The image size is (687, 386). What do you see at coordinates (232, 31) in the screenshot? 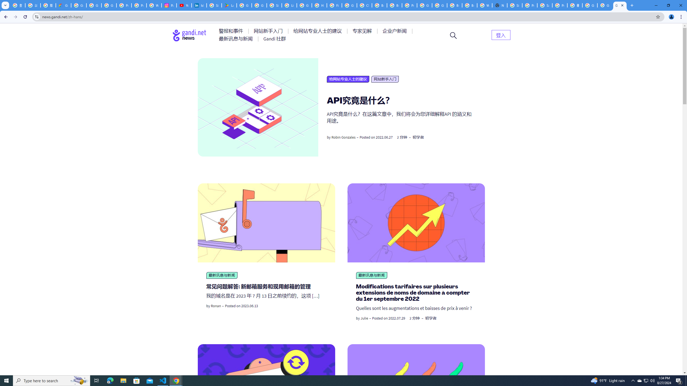
I see `AutomationID: menu-item-77761` at bounding box center [232, 31].